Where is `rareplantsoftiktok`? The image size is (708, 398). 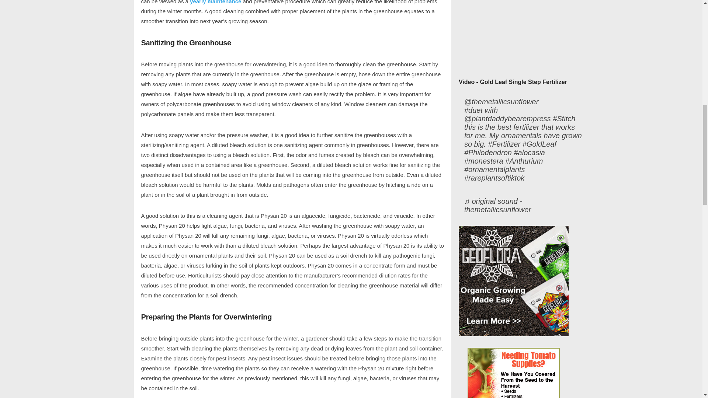
rareplantsoftiktok is located at coordinates (494, 178).